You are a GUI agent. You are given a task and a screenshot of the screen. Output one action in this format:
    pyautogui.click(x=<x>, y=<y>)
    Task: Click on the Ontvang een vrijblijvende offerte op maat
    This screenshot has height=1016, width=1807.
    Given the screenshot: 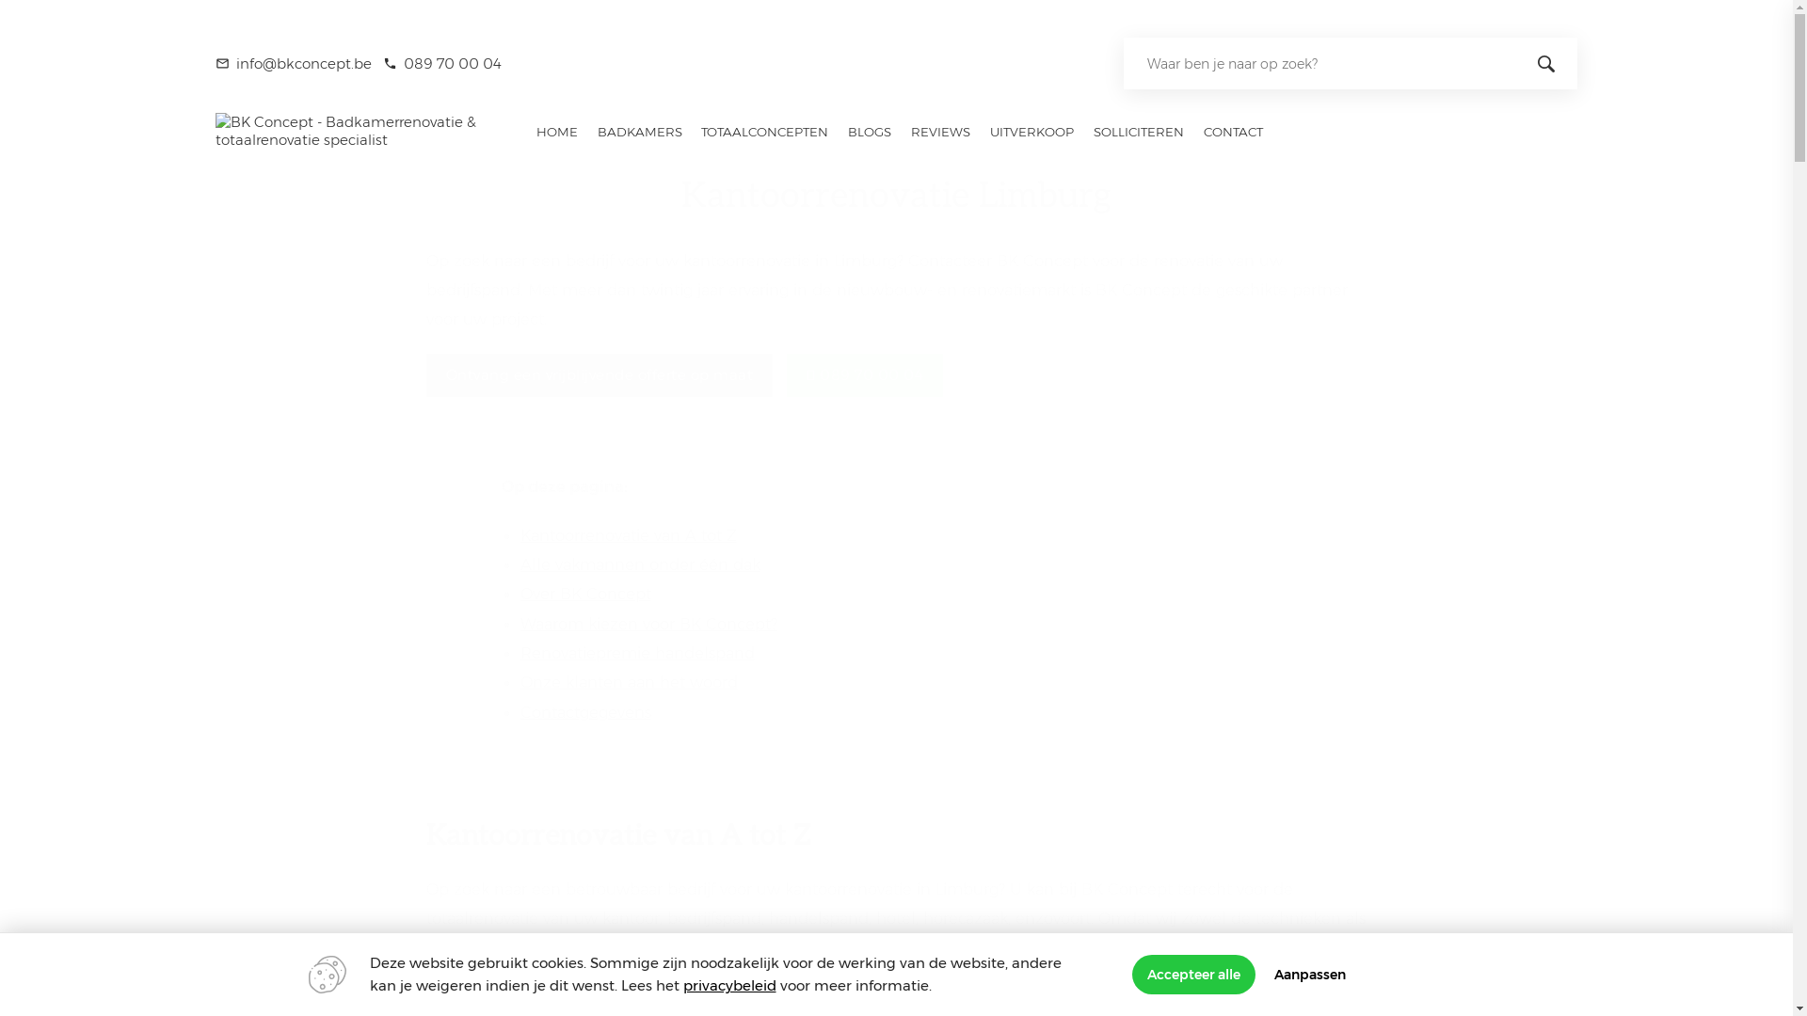 What is the action you would take?
    pyautogui.click(x=599, y=376)
    